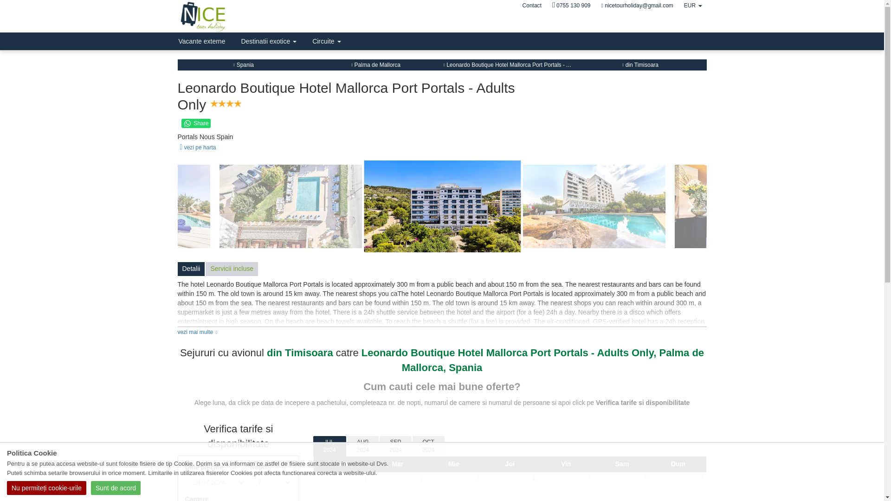  Describe the element at coordinates (519, 64) in the screenshot. I see `Leonardo Boutique Hotel Mallorca Port Portals - Adults Only` at that location.